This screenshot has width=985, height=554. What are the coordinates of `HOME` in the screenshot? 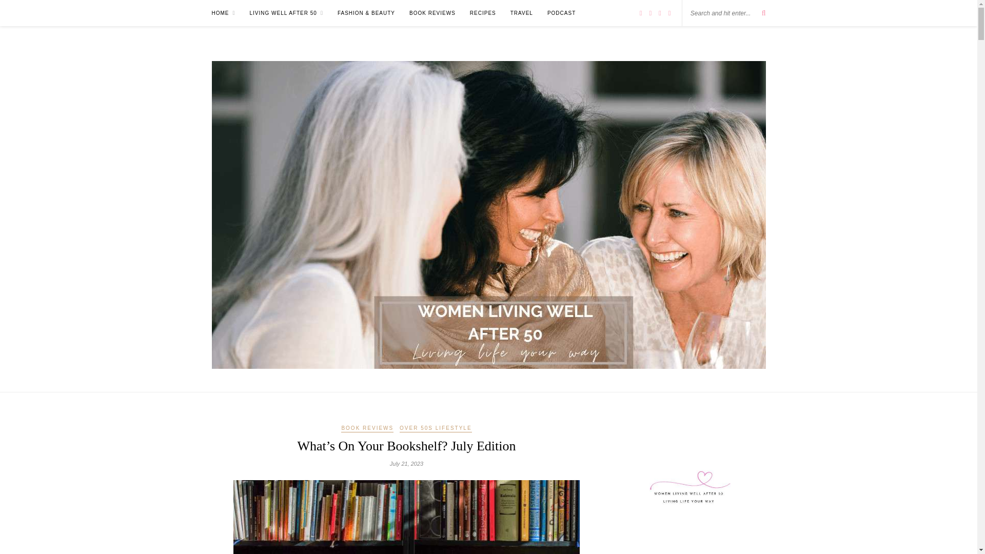 It's located at (223, 13).